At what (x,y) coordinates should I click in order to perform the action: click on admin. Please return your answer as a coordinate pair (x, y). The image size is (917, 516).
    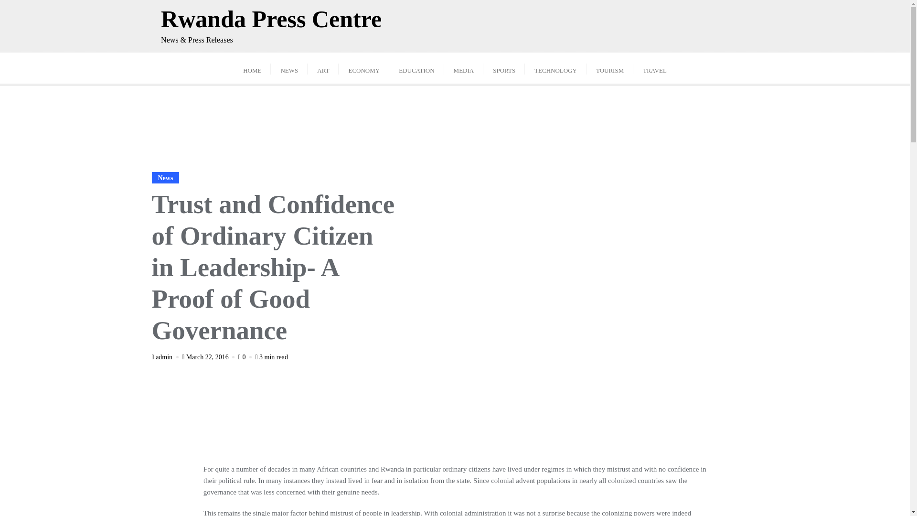
    Looking at the image, I should click on (166, 356).